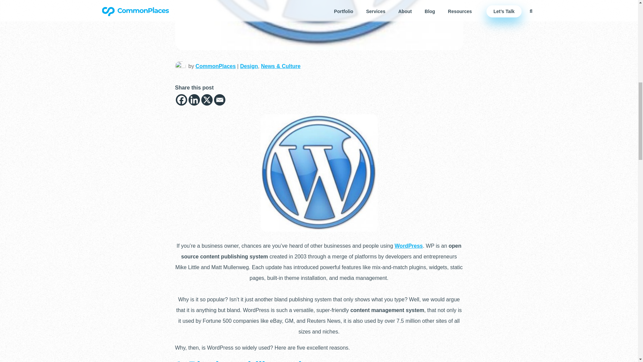 The image size is (643, 362). What do you see at coordinates (194, 100) in the screenshot?
I see `Linkedin` at bounding box center [194, 100].